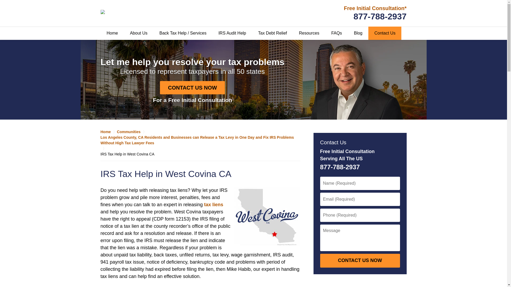  Describe the element at coordinates (272, 33) in the screenshot. I see `Tax Debt Relief` at that location.